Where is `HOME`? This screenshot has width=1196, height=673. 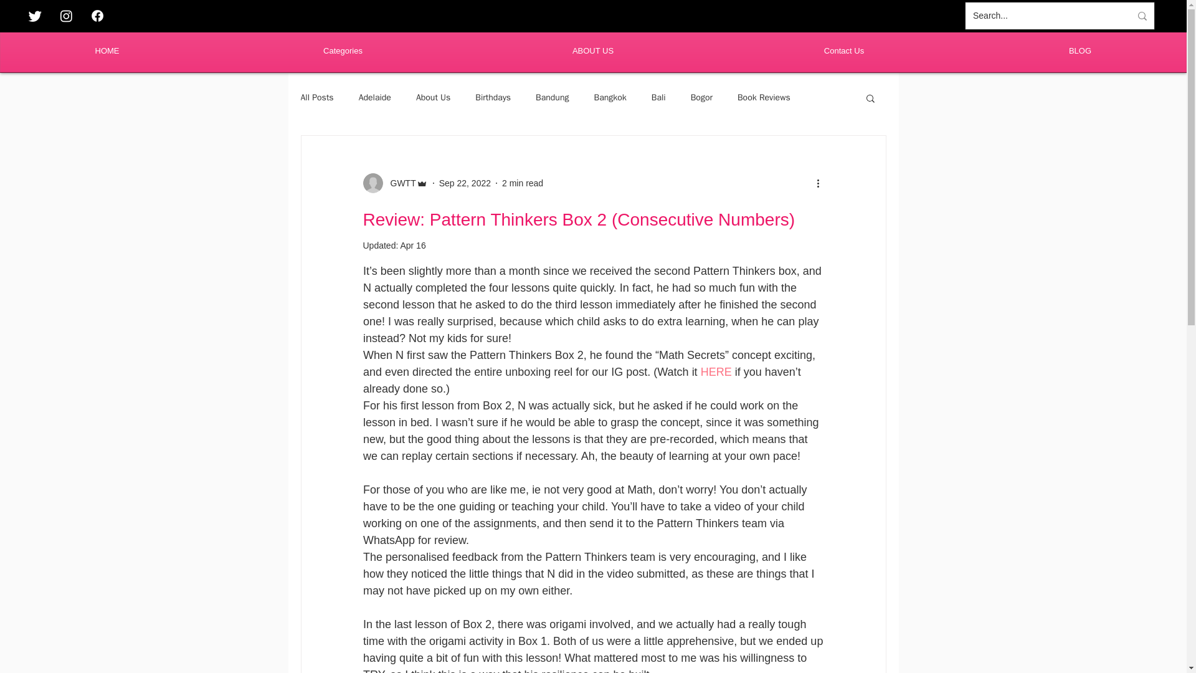 HOME is located at coordinates (107, 50).